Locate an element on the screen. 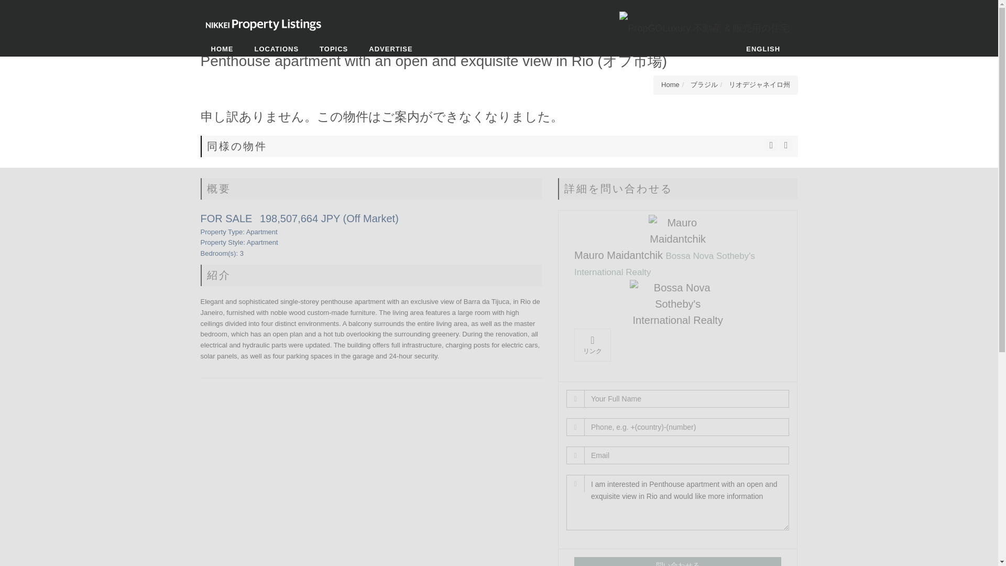 This screenshot has width=1006, height=566. TOPICS is located at coordinates (333, 49).